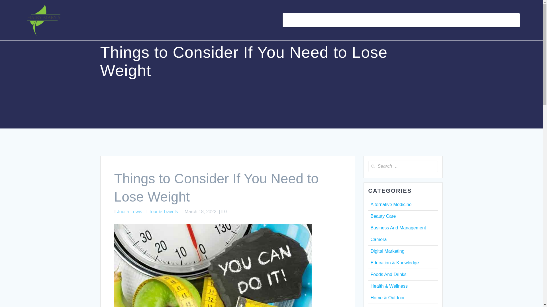  What do you see at coordinates (313, 20) in the screenshot?
I see `BLOG` at bounding box center [313, 20].